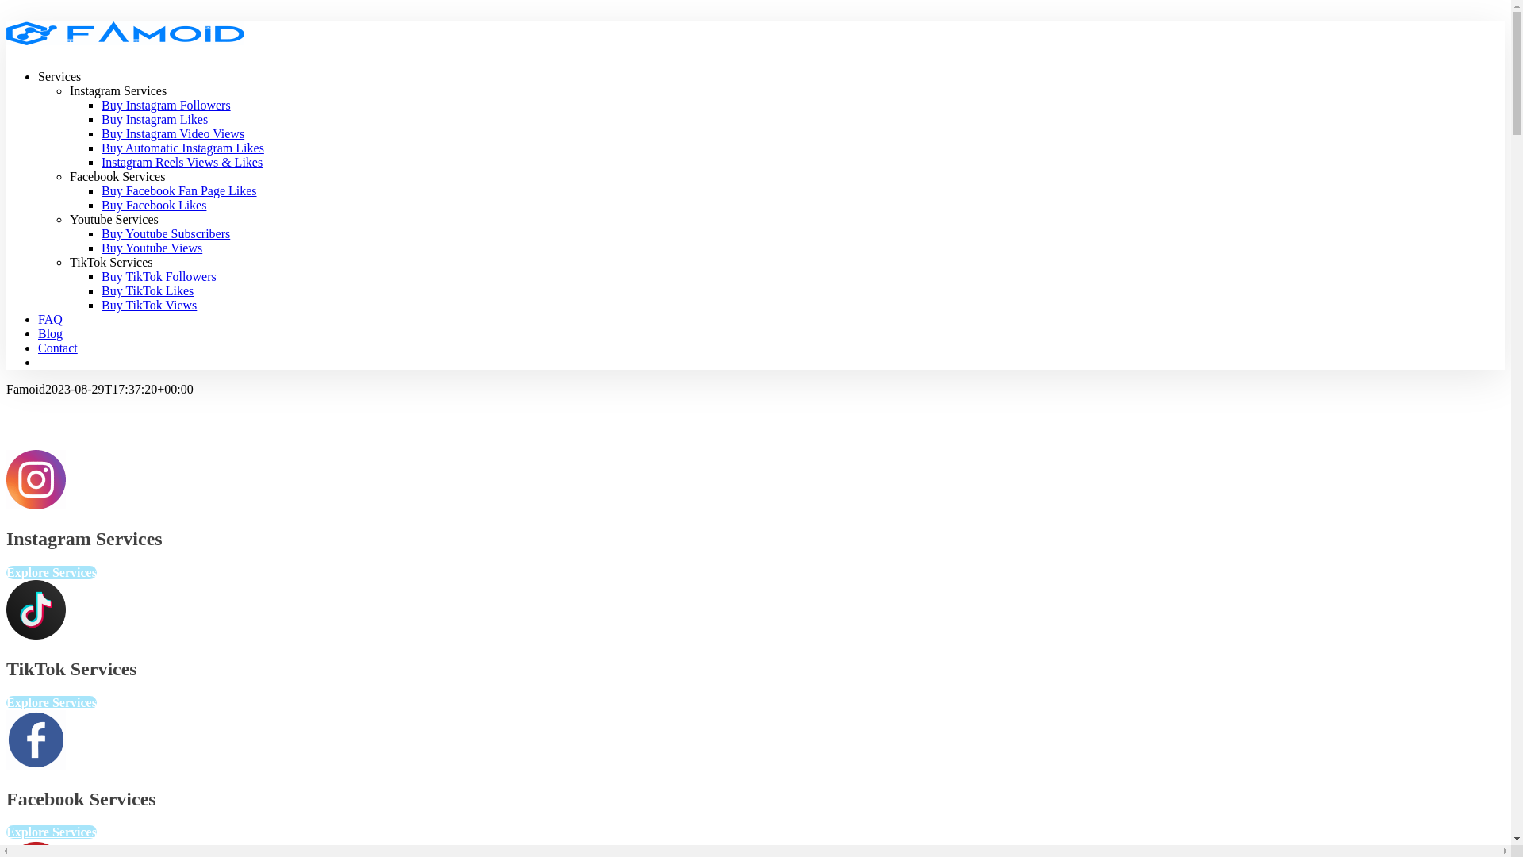 The width and height of the screenshot is (1523, 857). I want to click on Blog, so click(51, 333).